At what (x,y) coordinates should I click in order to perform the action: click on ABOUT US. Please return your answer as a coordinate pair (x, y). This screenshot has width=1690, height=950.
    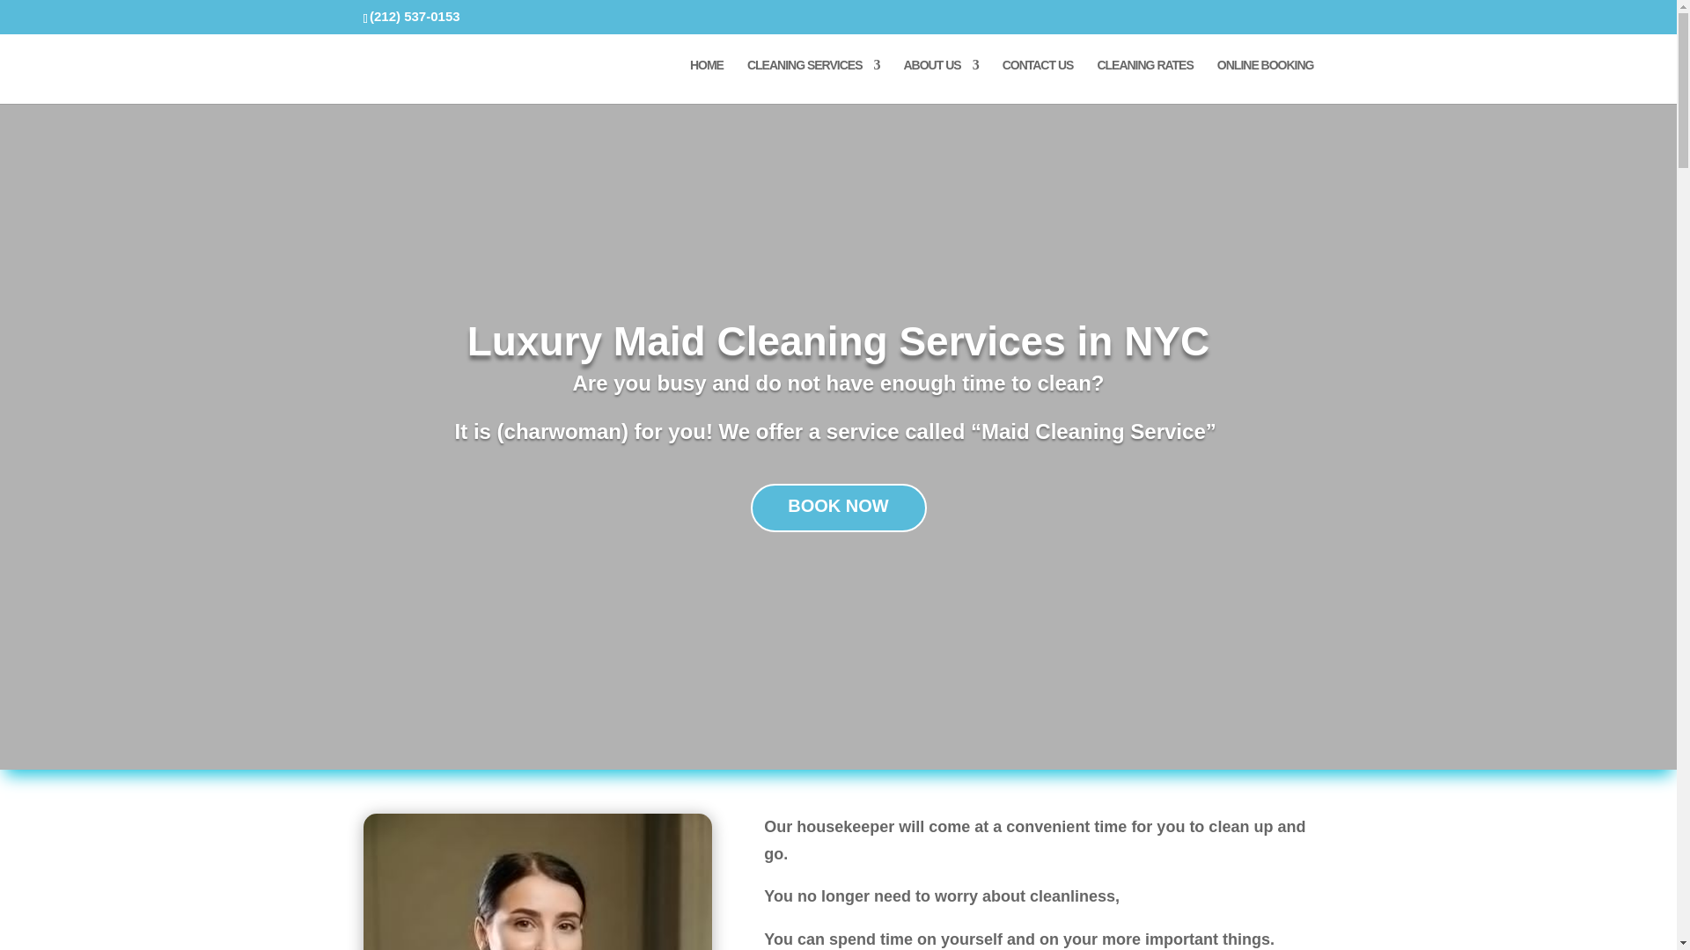
    Looking at the image, I should click on (940, 81).